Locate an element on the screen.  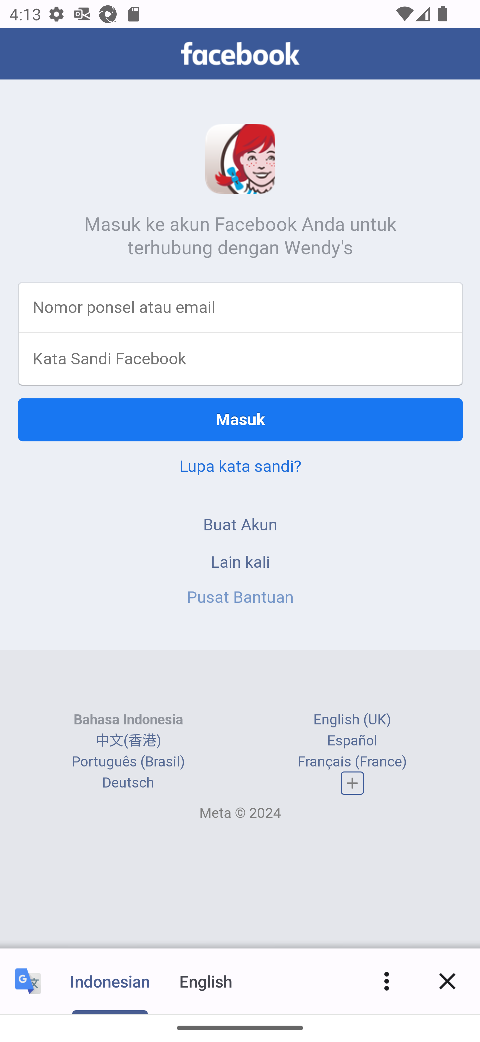
More options is located at coordinates (387, 981).